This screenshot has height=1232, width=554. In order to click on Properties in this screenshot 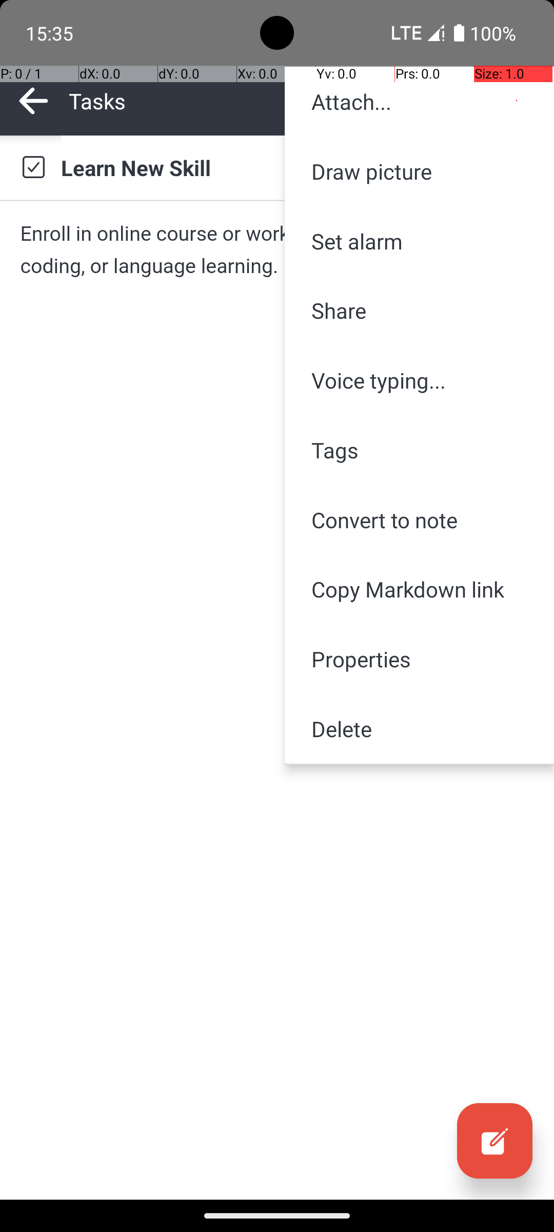, I will do `click(420, 659)`.